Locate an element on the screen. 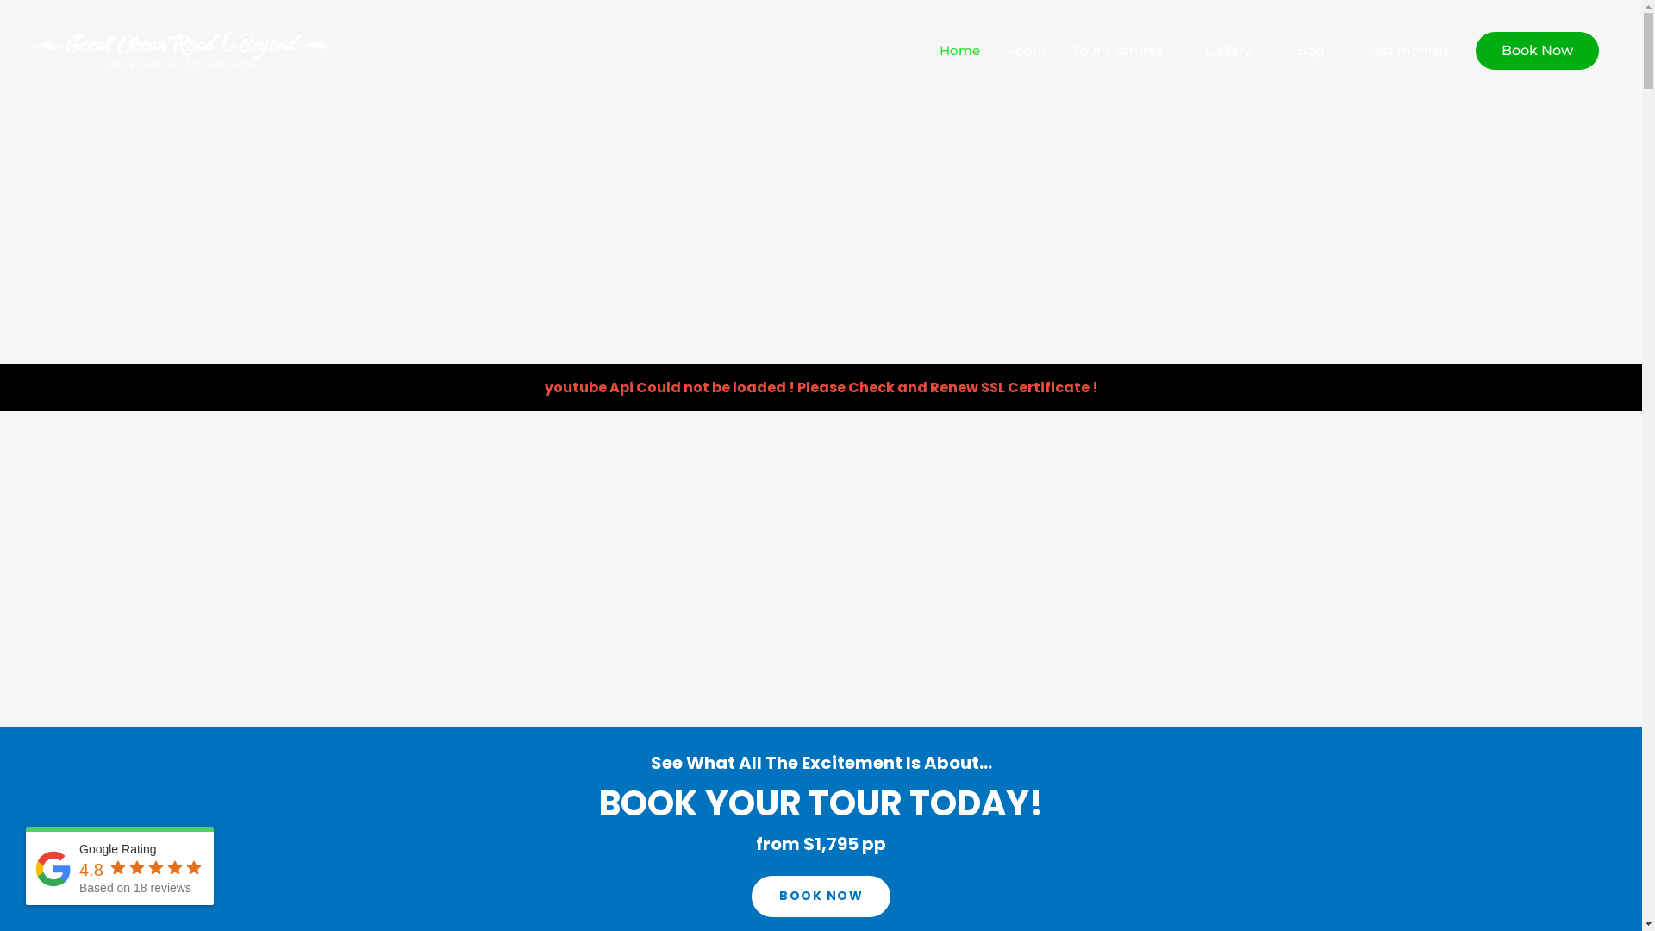 The height and width of the screenshot is (931, 1655). Gallery is located at coordinates (1237, 50).